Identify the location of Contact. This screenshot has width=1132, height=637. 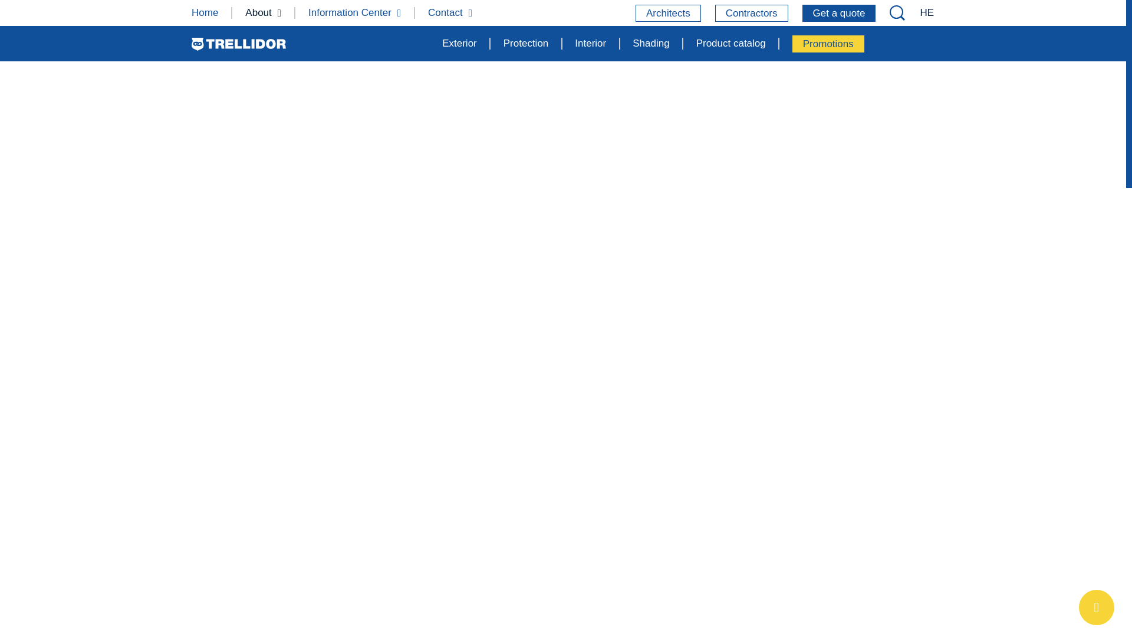
(449, 12).